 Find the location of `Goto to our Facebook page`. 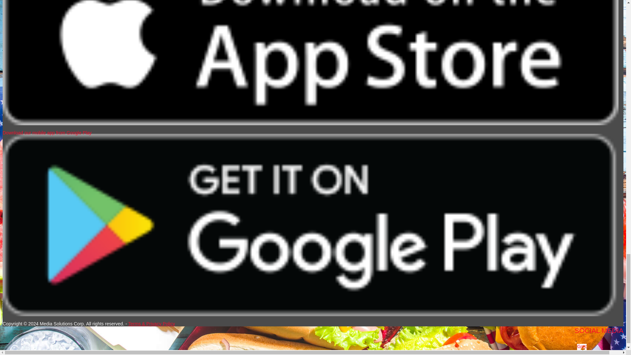

Goto to our Facebook page is located at coordinates (582, 348).